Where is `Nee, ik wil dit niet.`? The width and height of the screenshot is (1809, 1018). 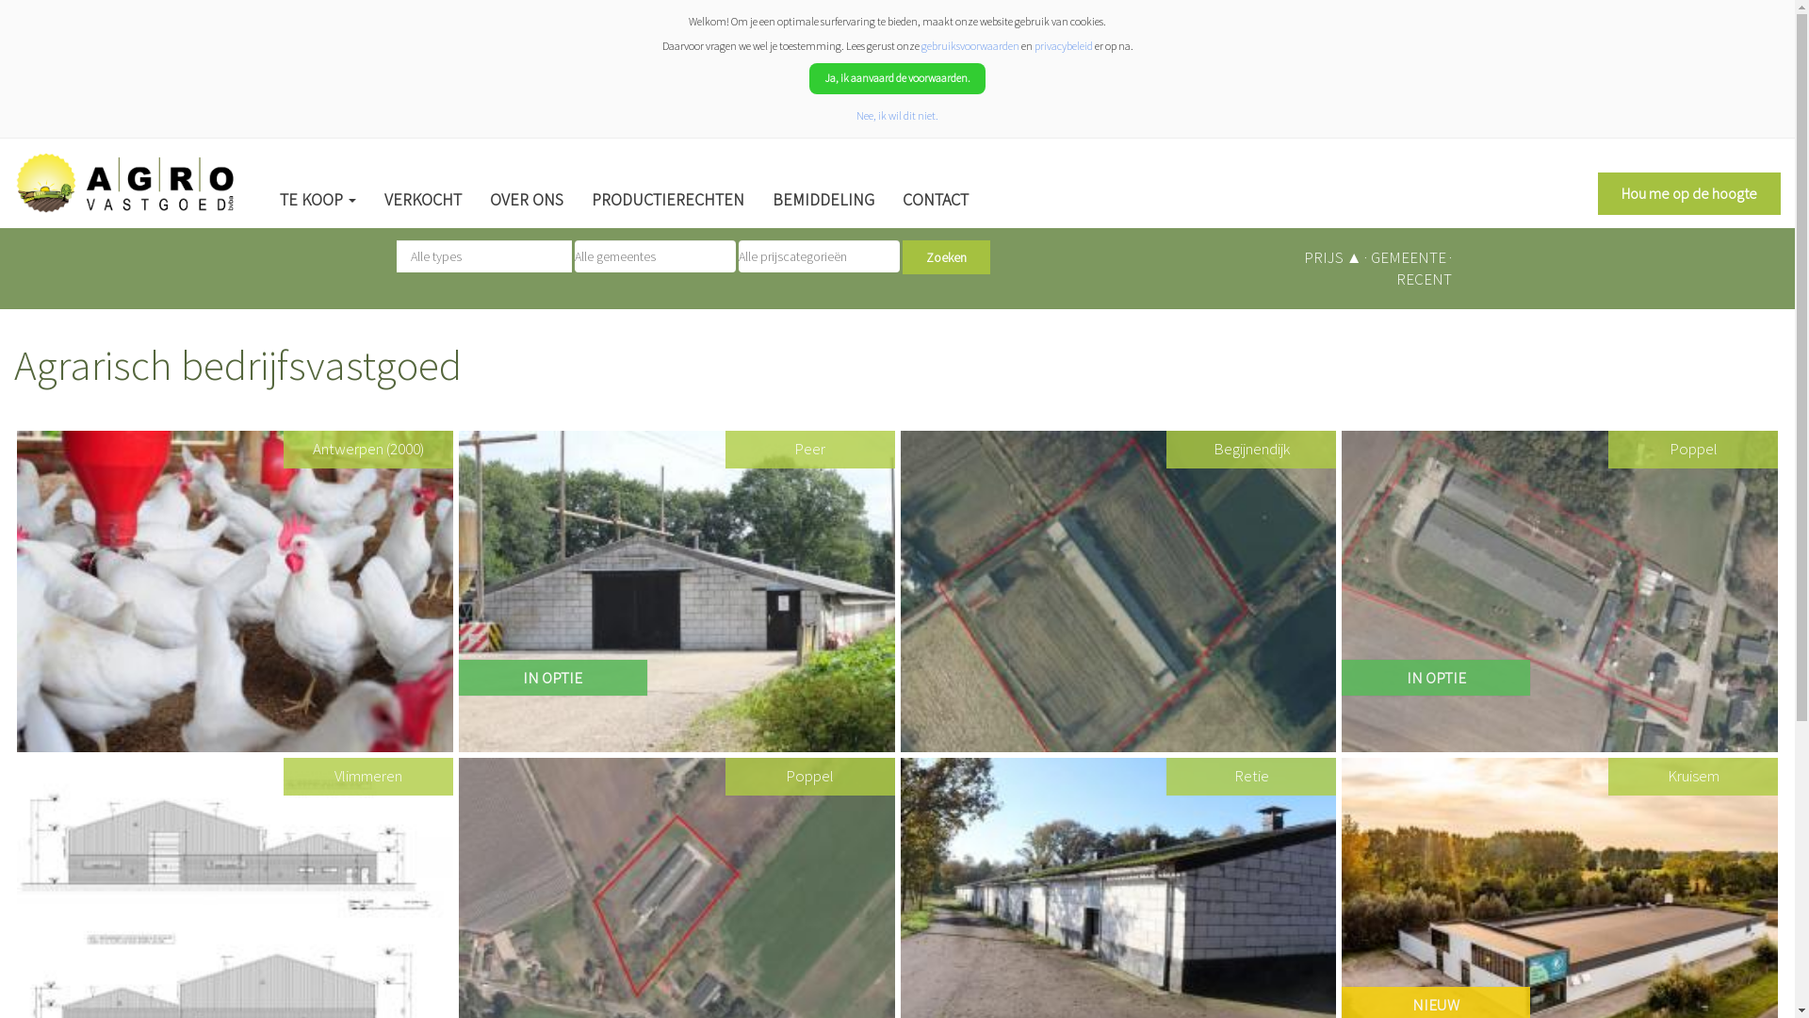 Nee, ik wil dit niet. is located at coordinates (897, 115).